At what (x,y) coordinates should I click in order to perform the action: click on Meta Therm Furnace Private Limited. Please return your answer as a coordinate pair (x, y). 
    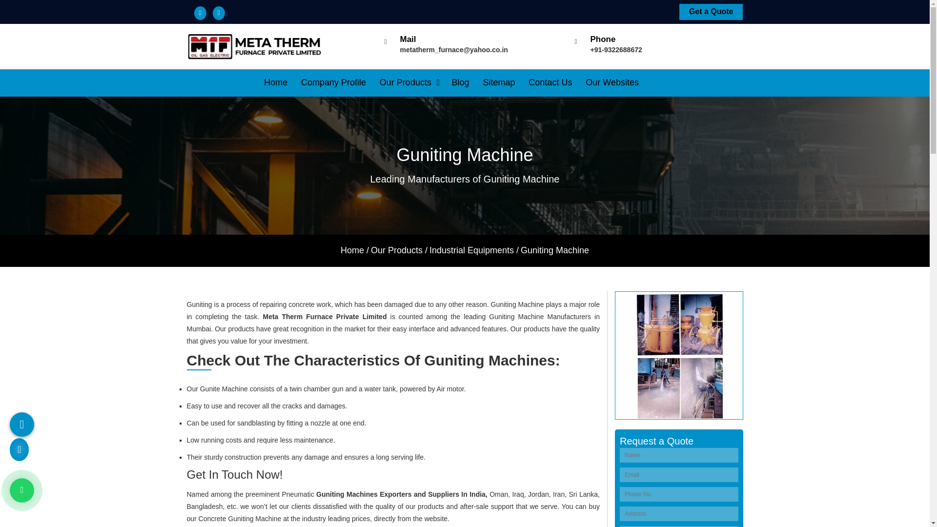
    Looking at the image, I should click on (255, 47).